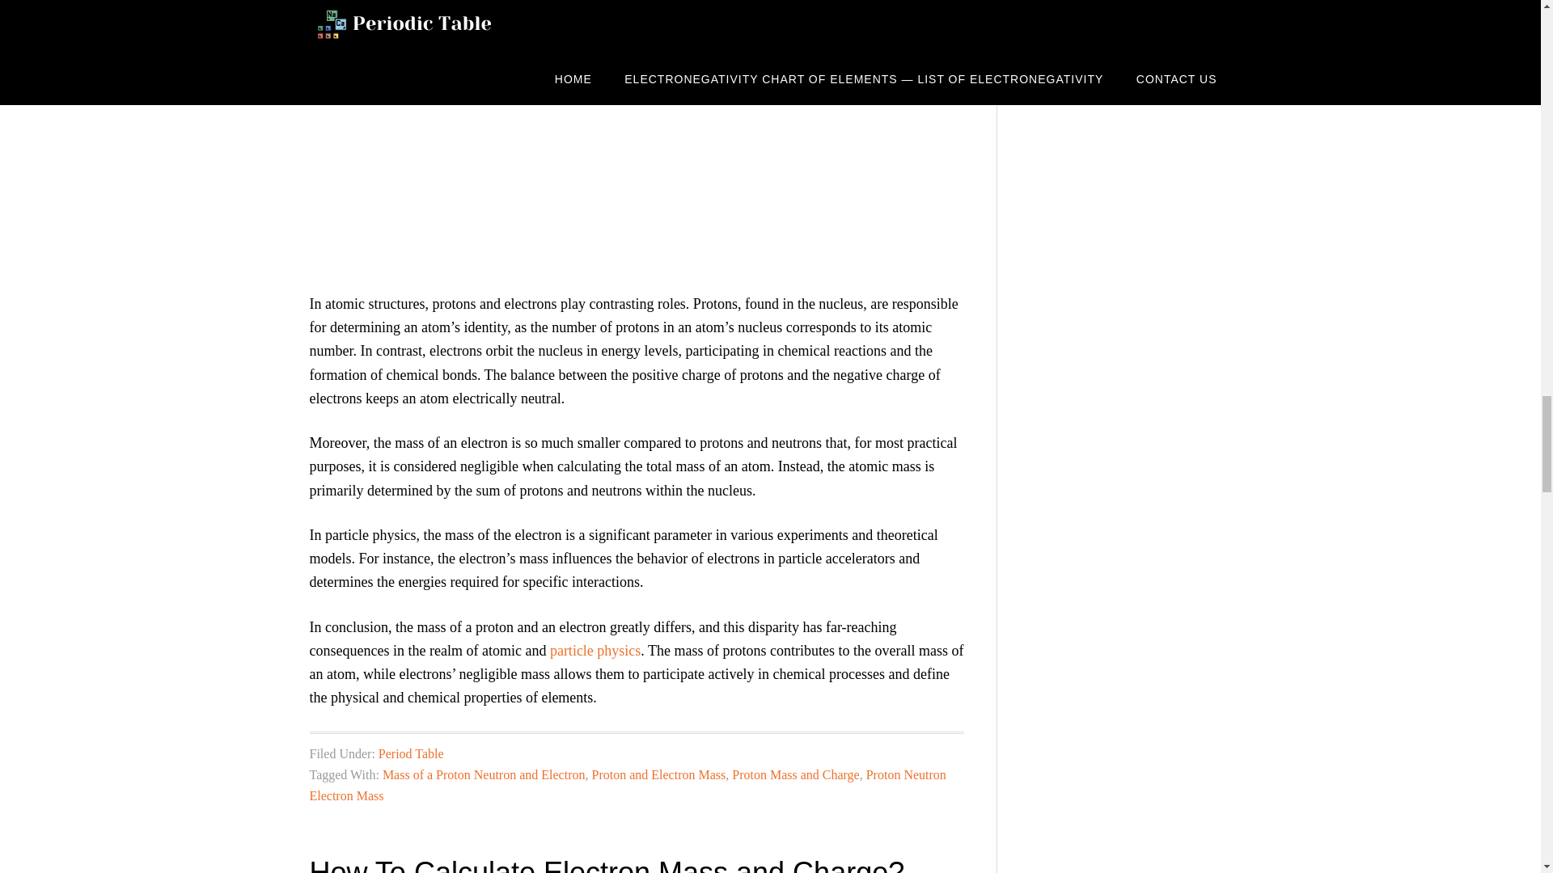 This screenshot has height=873, width=1553. I want to click on Proton Mass and Charge, so click(794, 774).